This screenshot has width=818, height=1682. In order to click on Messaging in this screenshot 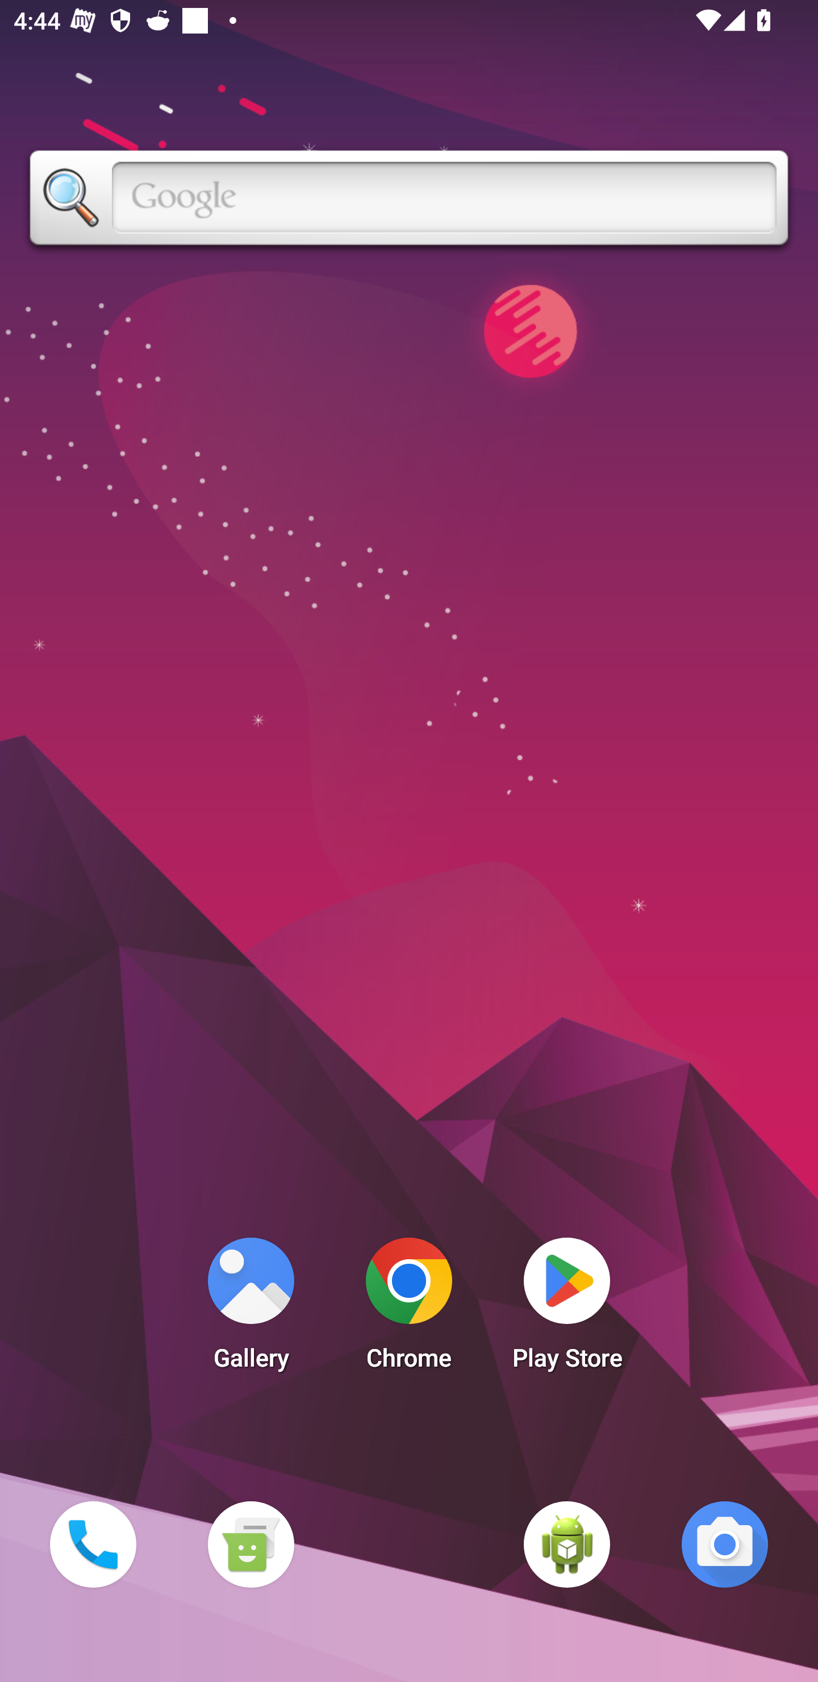, I will do `click(251, 1544)`.